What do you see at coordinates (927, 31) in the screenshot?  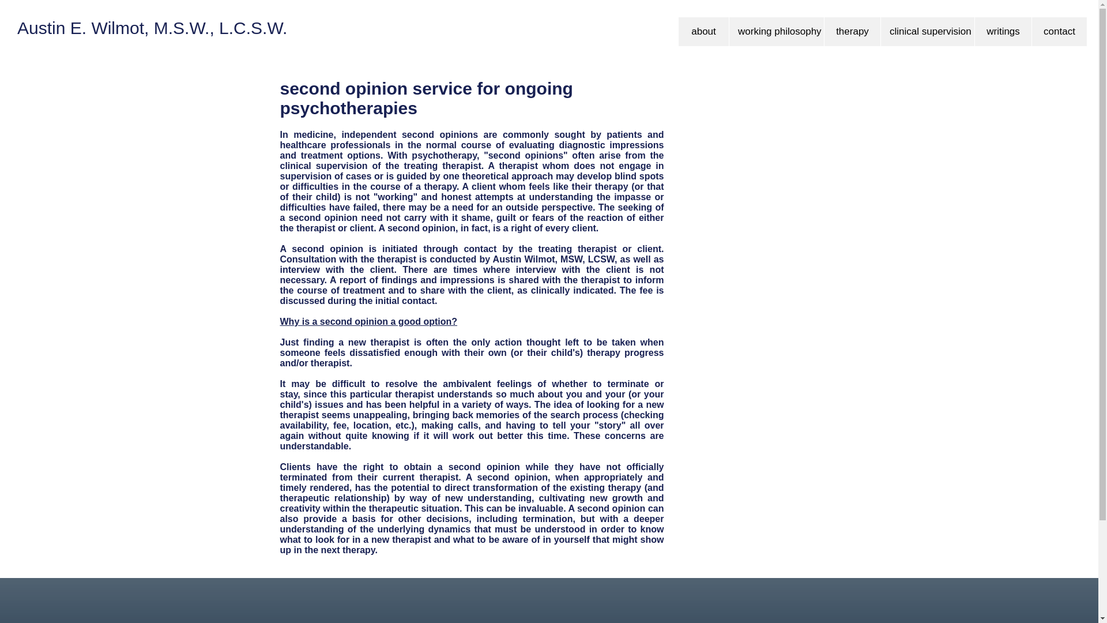 I see `clinical supervision` at bounding box center [927, 31].